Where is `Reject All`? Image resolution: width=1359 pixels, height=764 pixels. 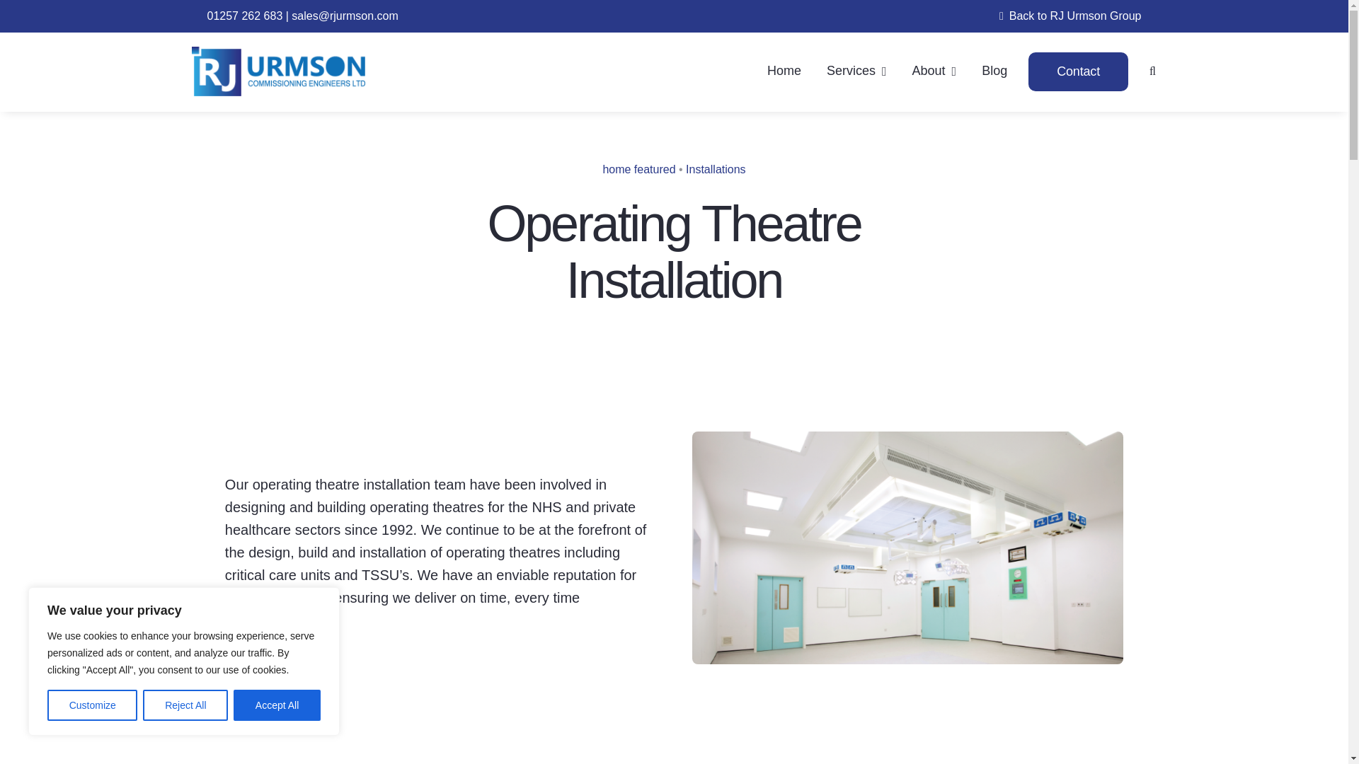
Reject All is located at coordinates (185, 705).